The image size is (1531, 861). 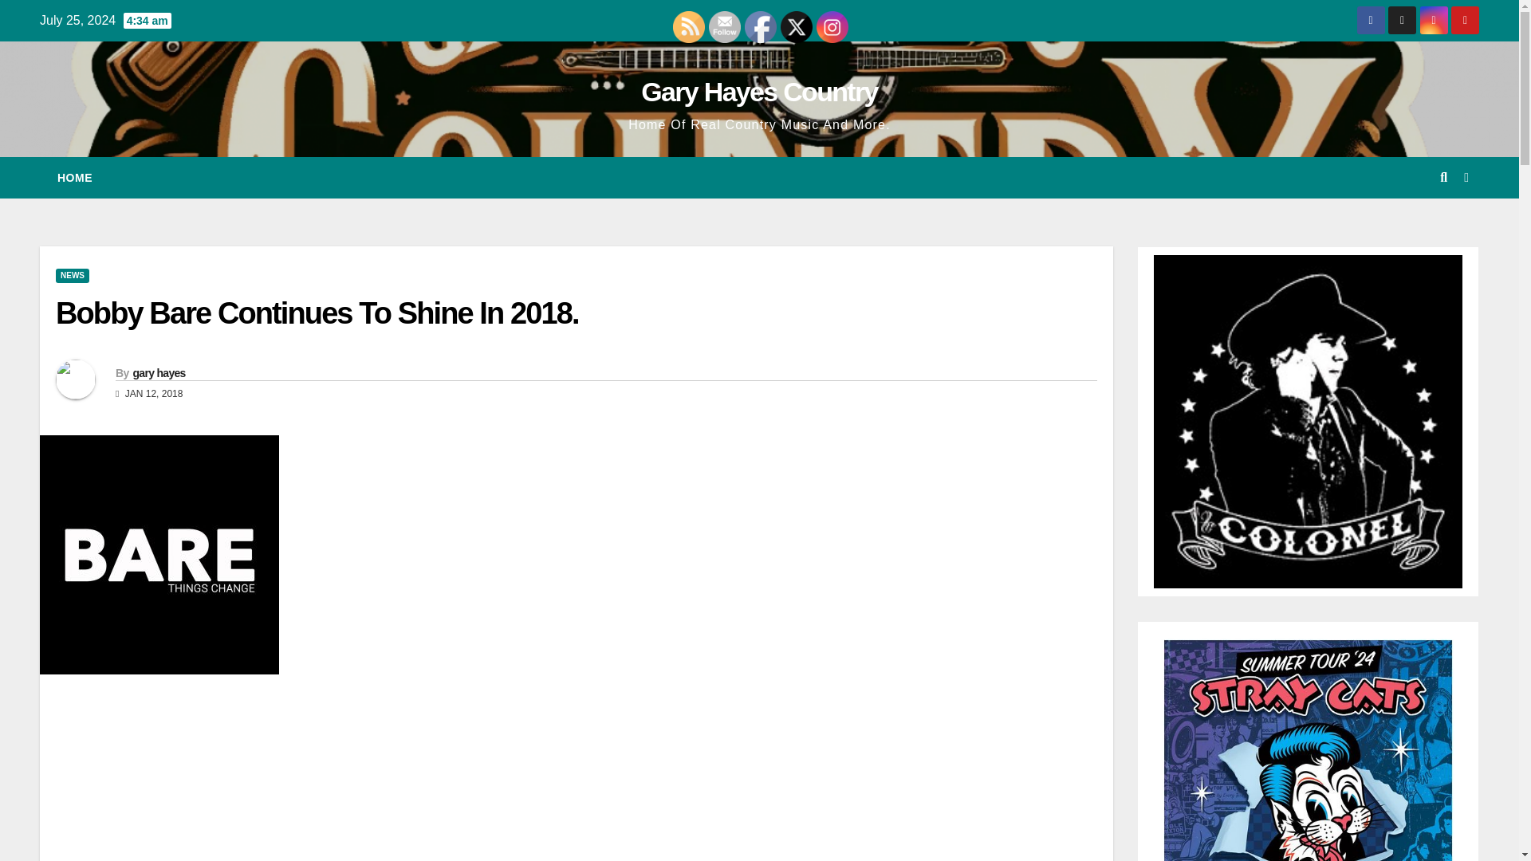 What do you see at coordinates (158, 373) in the screenshot?
I see `gary hayes` at bounding box center [158, 373].